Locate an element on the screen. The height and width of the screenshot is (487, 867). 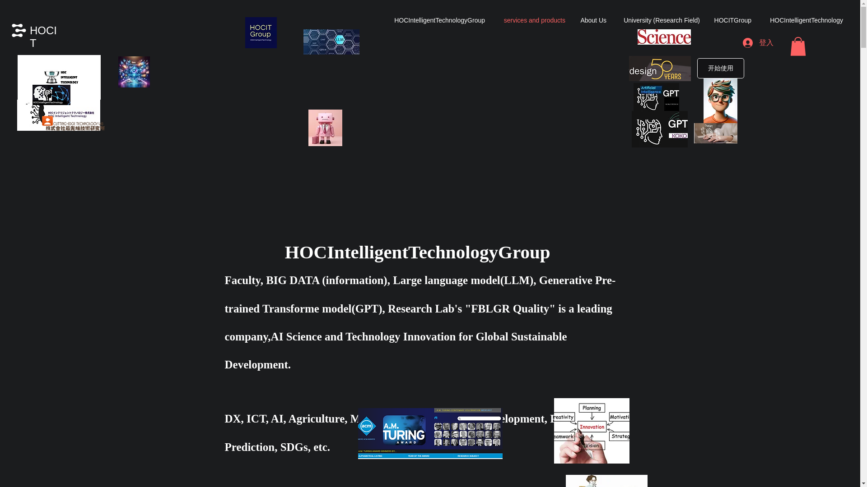
services and products is located at coordinates (532, 20).